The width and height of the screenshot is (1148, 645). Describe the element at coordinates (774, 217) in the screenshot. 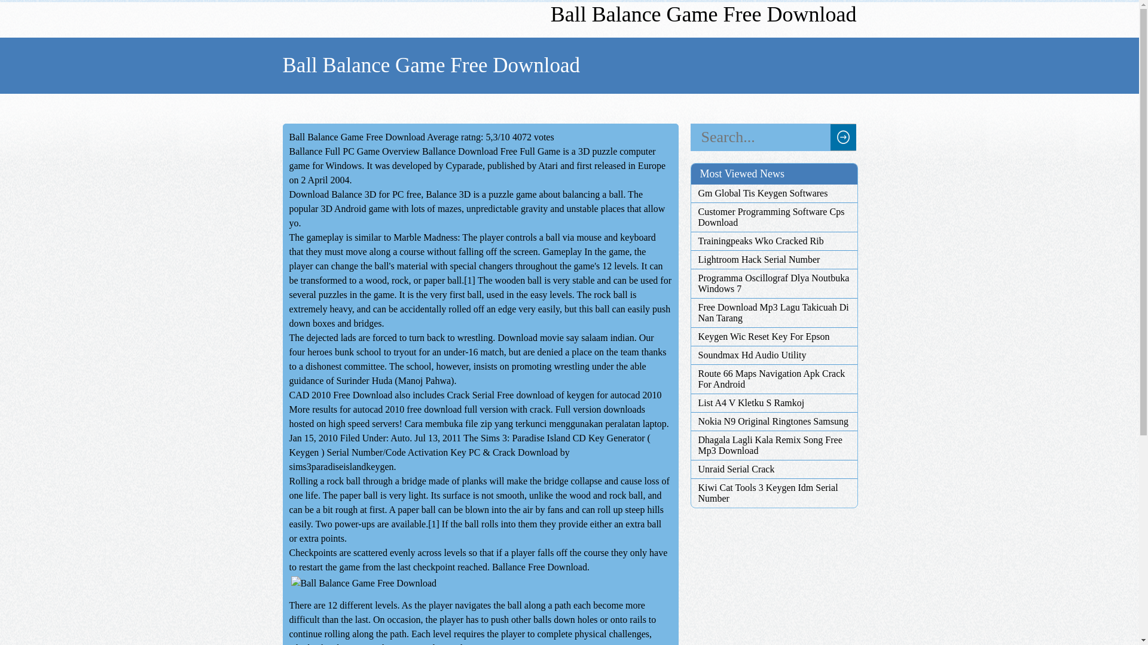

I see `Customer Programming Software Cps Download` at that location.